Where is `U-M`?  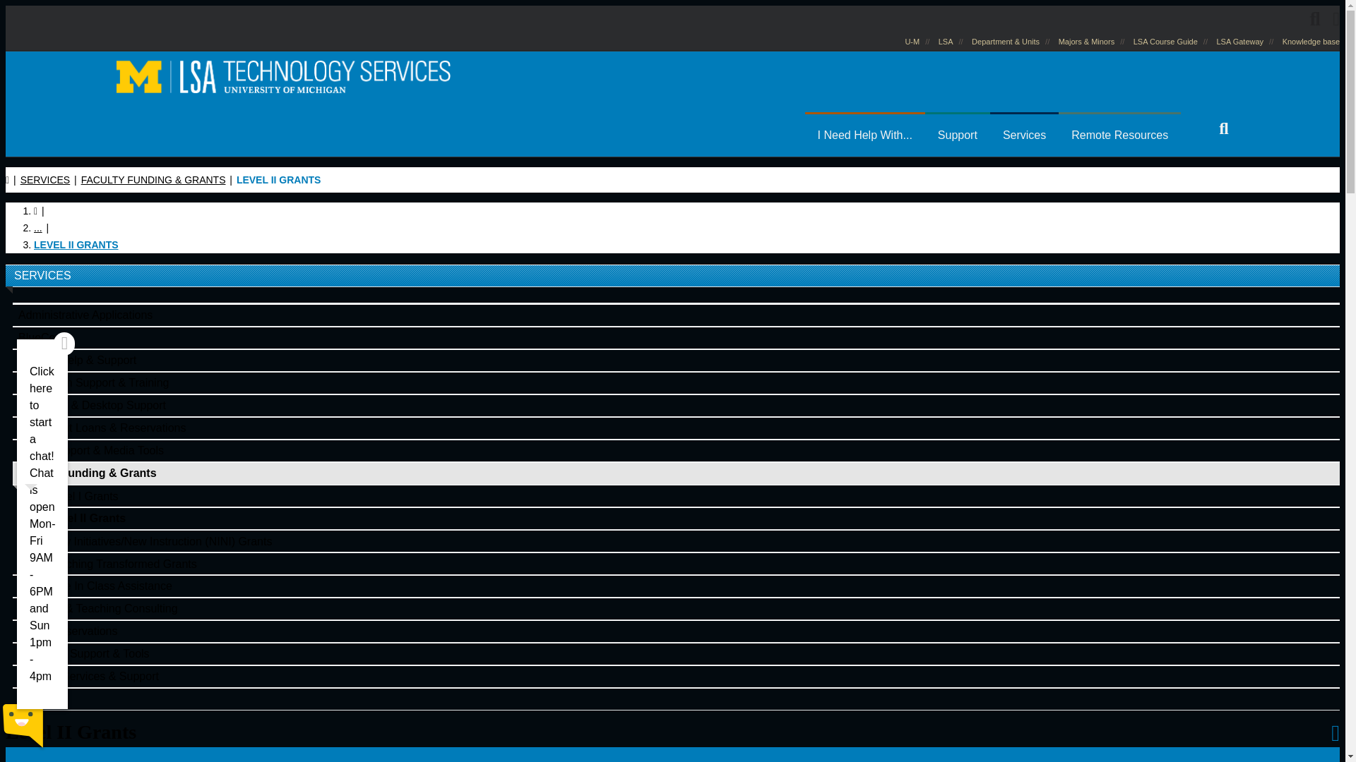
U-M is located at coordinates (911, 41).